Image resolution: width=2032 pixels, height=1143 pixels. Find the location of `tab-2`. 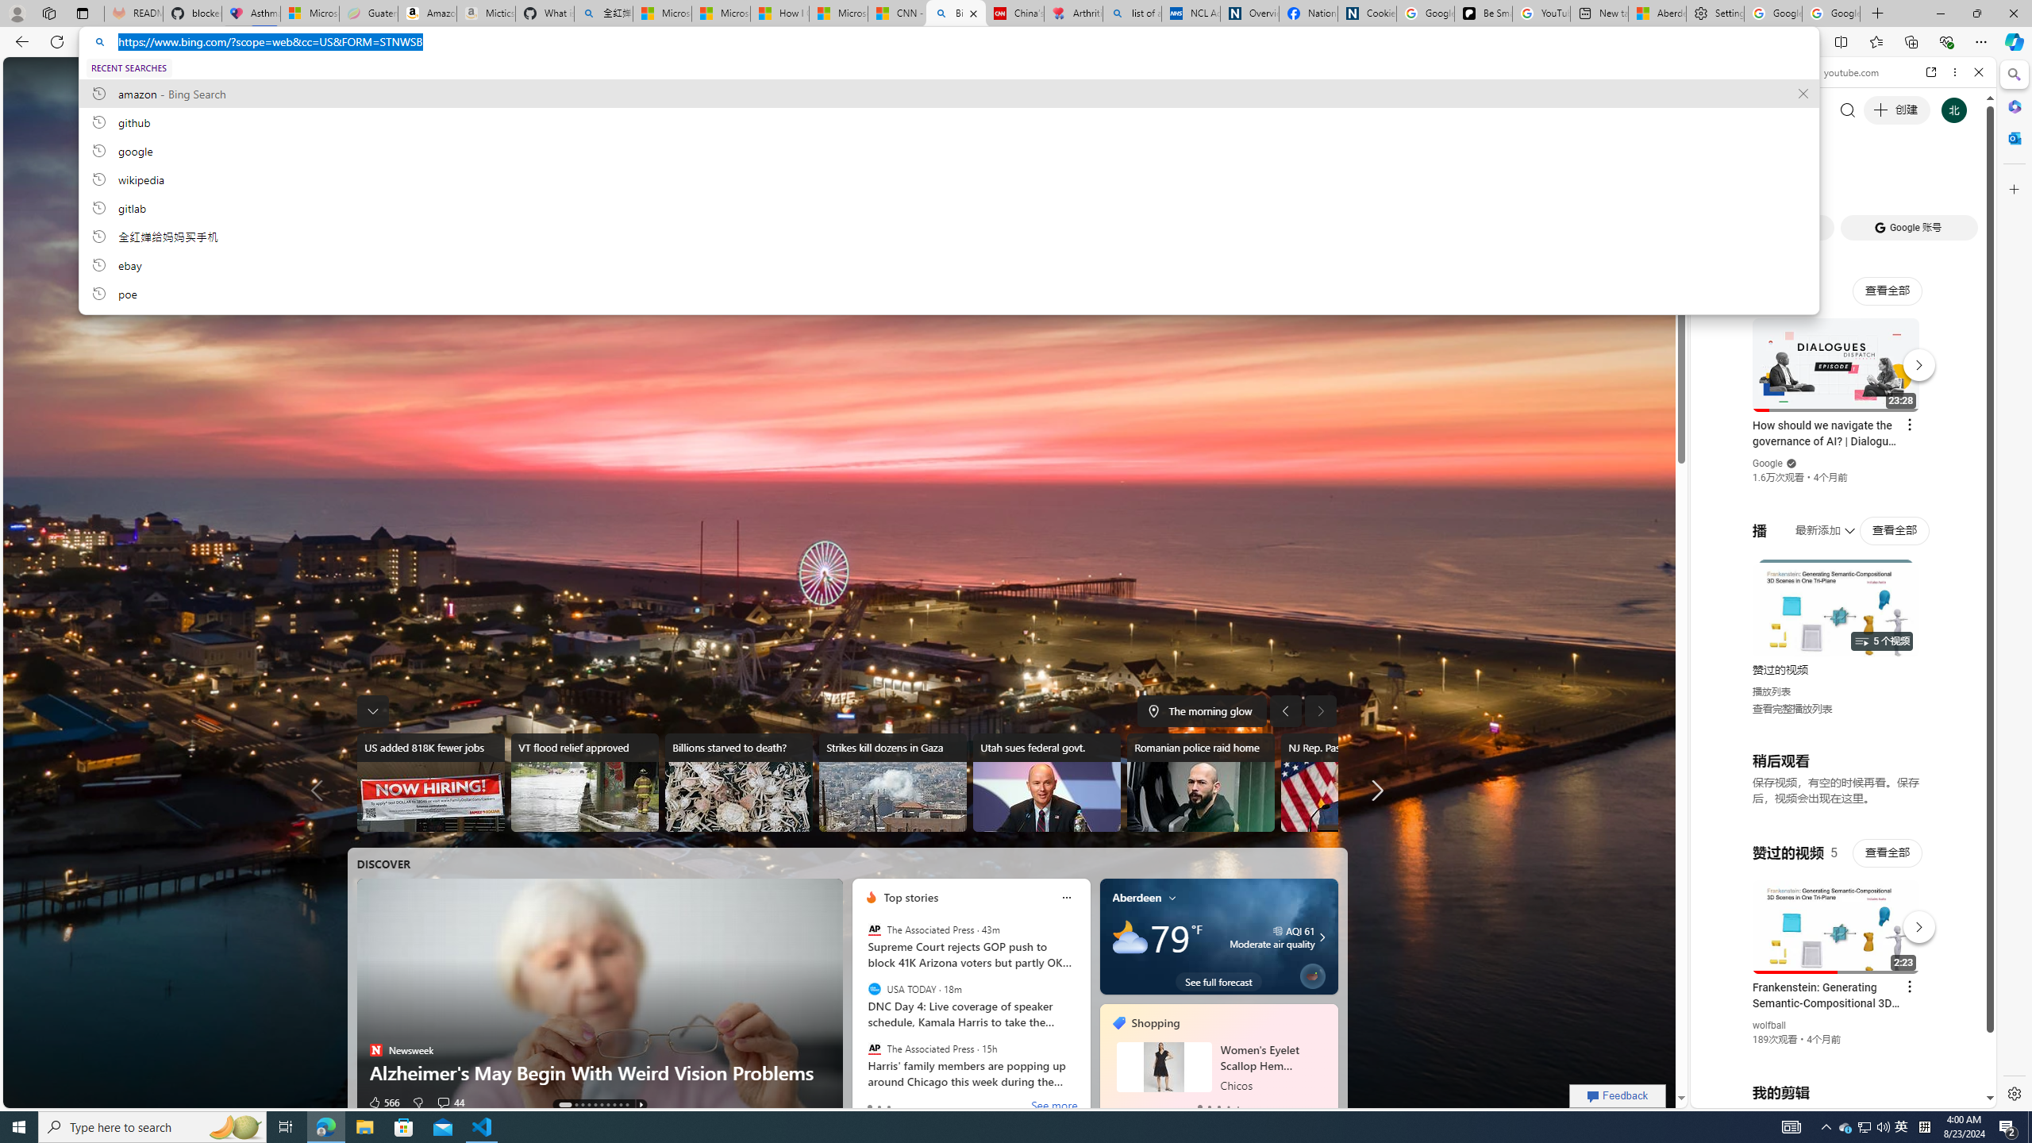

tab-2 is located at coordinates (1218, 1107).